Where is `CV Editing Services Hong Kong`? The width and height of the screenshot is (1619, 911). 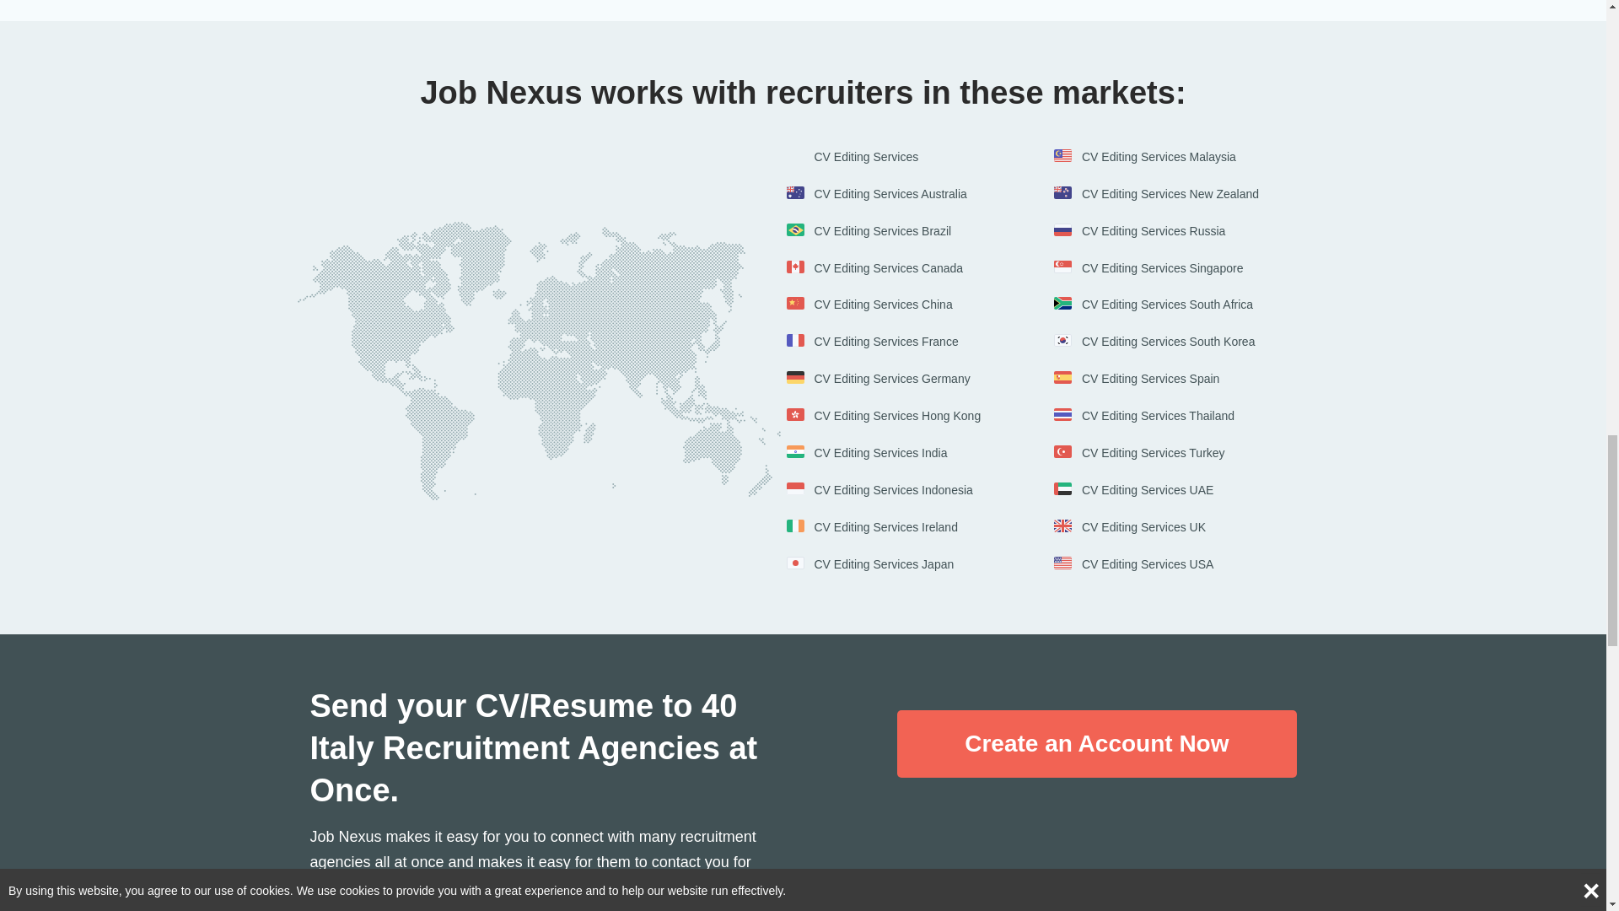 CV Editing Services Hong Kong is located at coordinates (895, 417).